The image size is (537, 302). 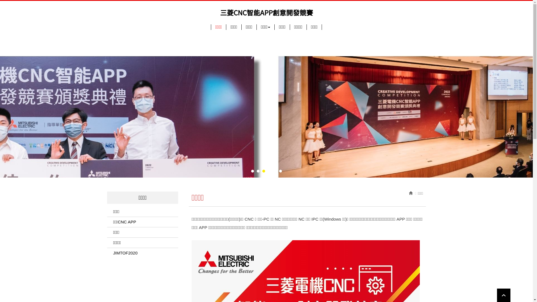 What do you see at coordinates (142, 253) in the screenshot?
I see `JIMTOF2020` at bounding box center [142, 253].